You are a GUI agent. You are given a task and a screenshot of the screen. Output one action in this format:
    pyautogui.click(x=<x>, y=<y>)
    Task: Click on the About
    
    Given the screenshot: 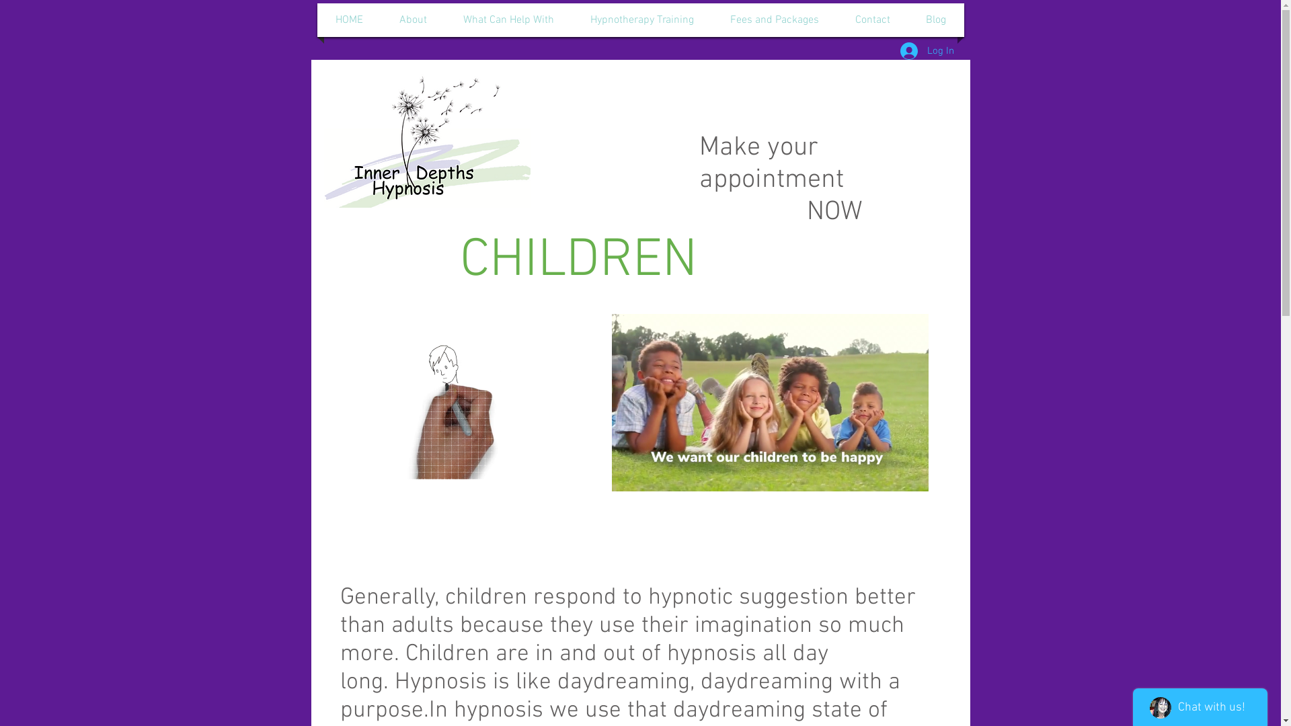 What is the action you would take?
    pyautogui.click(x=413, y=20)
    